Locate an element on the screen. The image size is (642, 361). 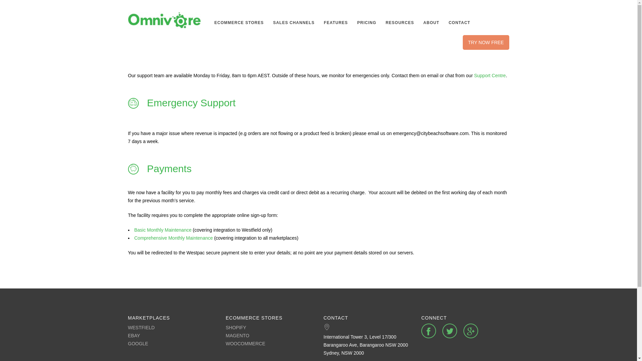
Emergency Support is located at coordinates (191, 103).